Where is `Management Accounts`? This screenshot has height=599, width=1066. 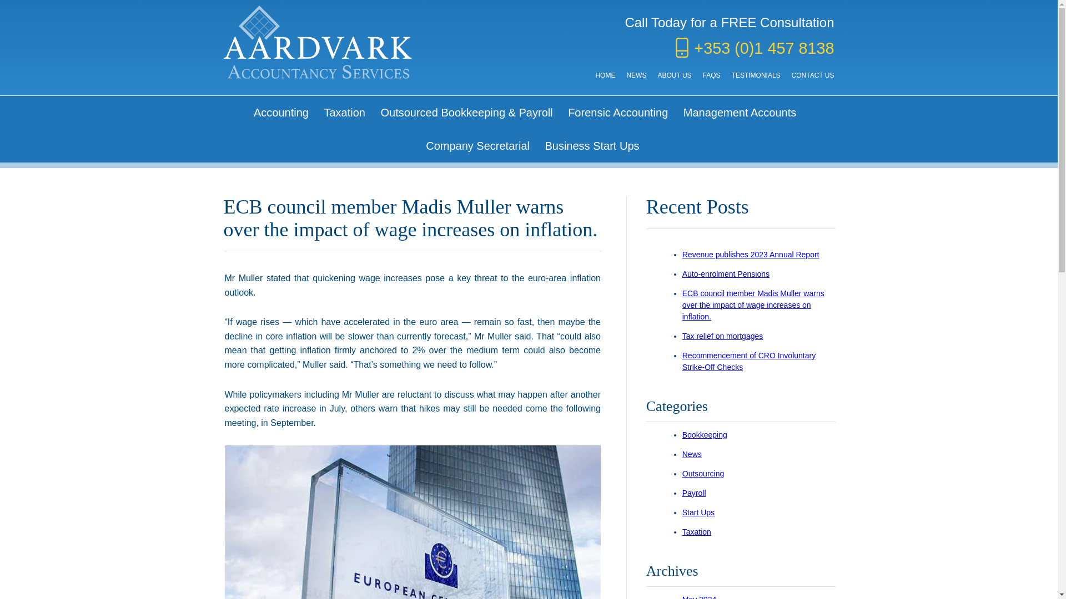
Management Accounts is located at coordinates (740, 112).